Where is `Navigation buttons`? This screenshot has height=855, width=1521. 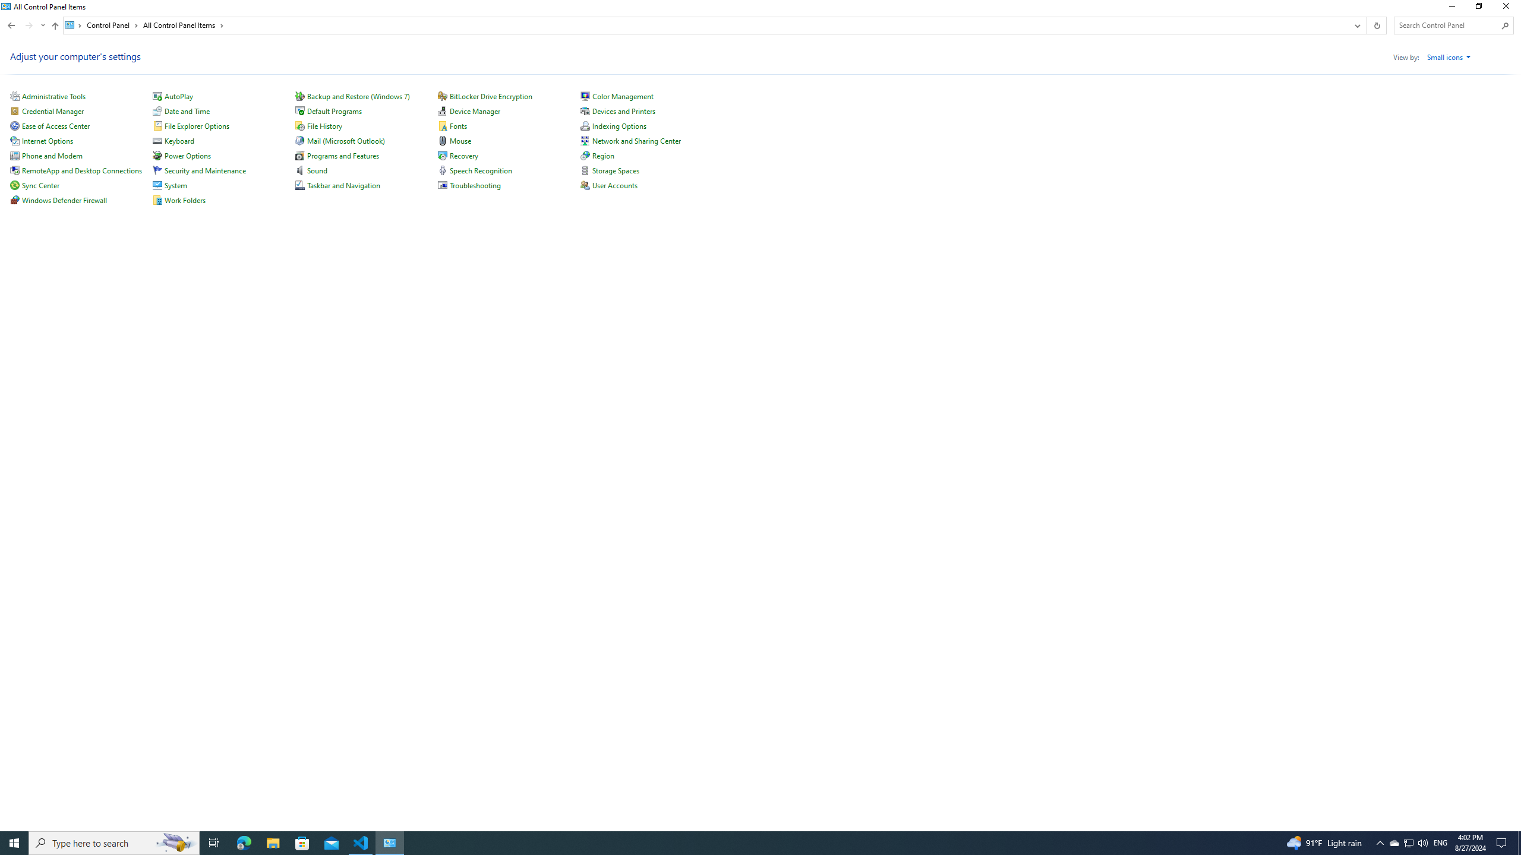 Navigation buttons is located at coordinates (26, 25).